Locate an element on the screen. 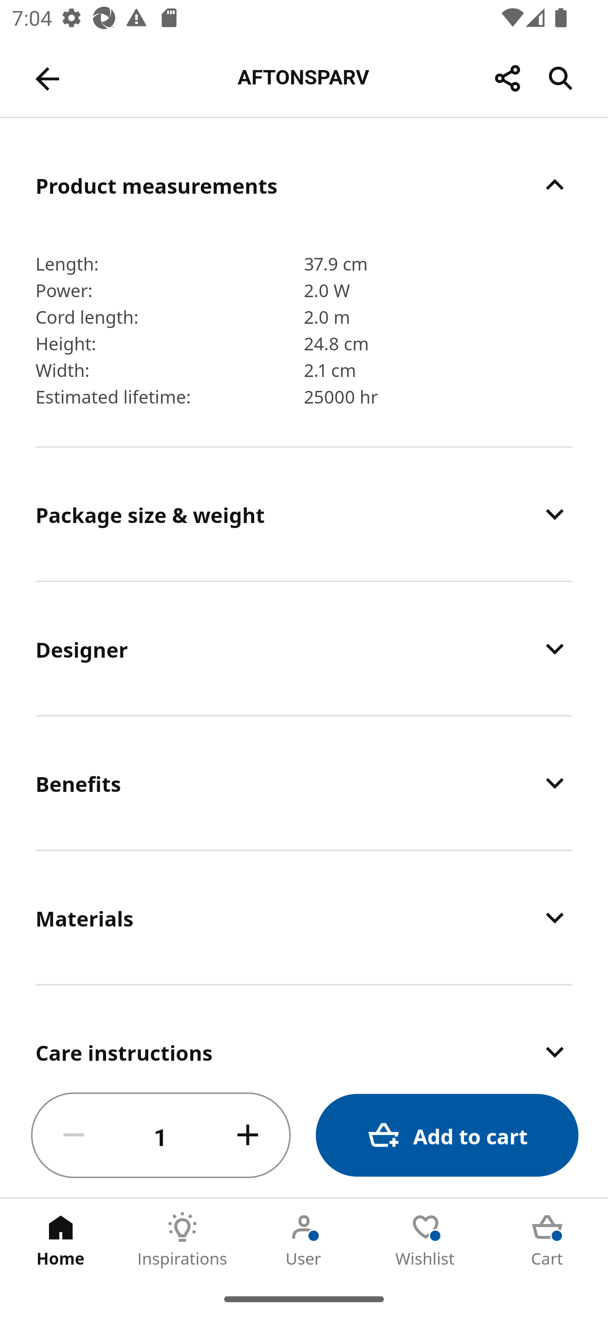 This screenshot has width=608, height=1317. Package size & weight is located at coordinates (304, 514).